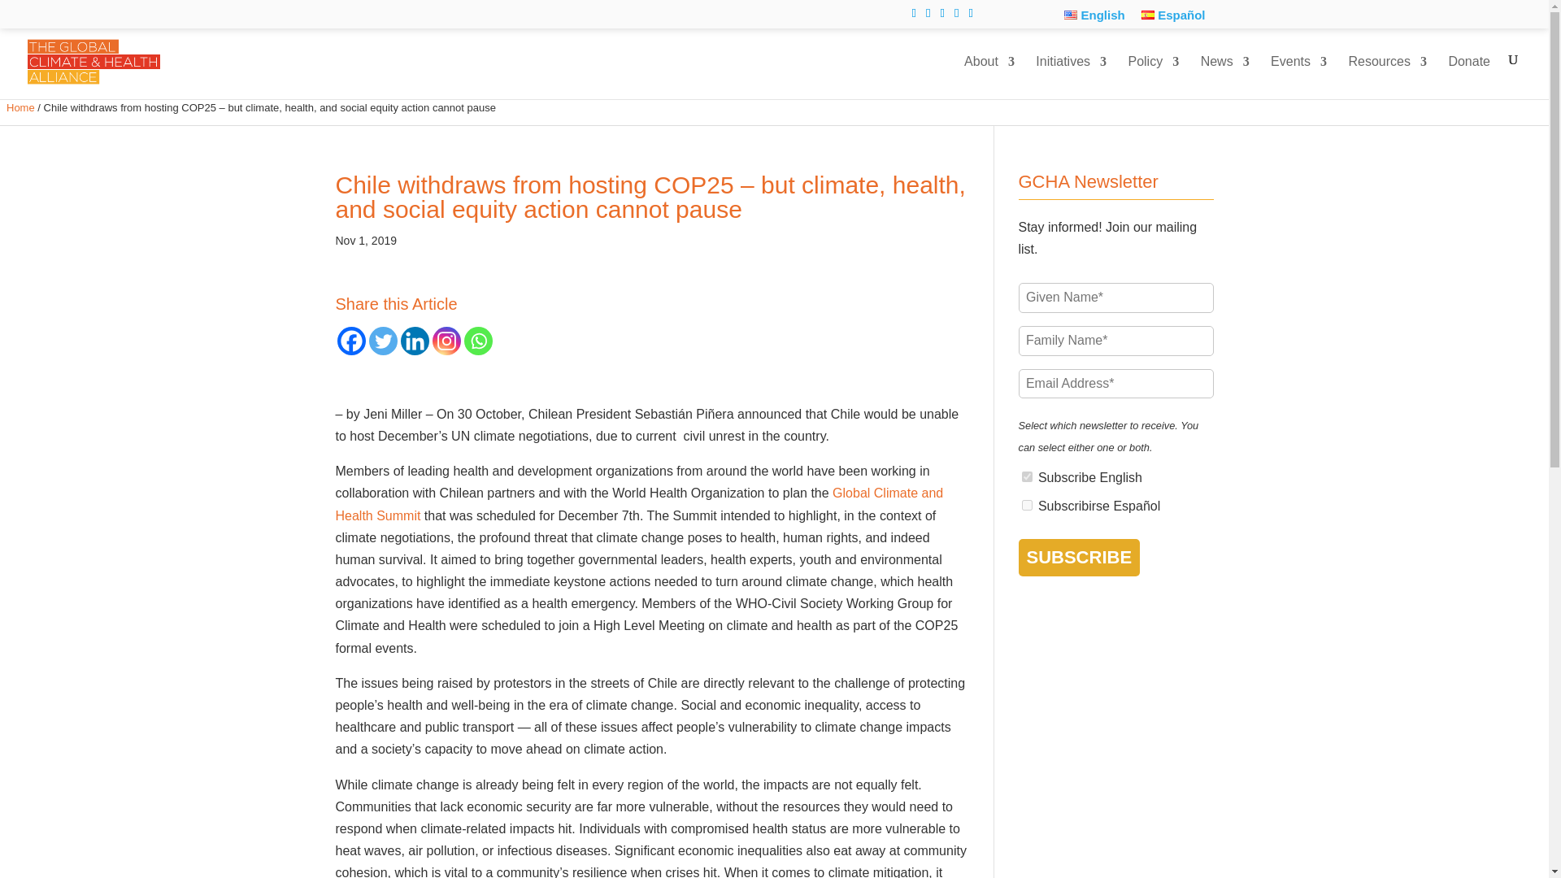  Describe the element at coordinates (1094, 15) in the screenshot. I see `English` at that location.